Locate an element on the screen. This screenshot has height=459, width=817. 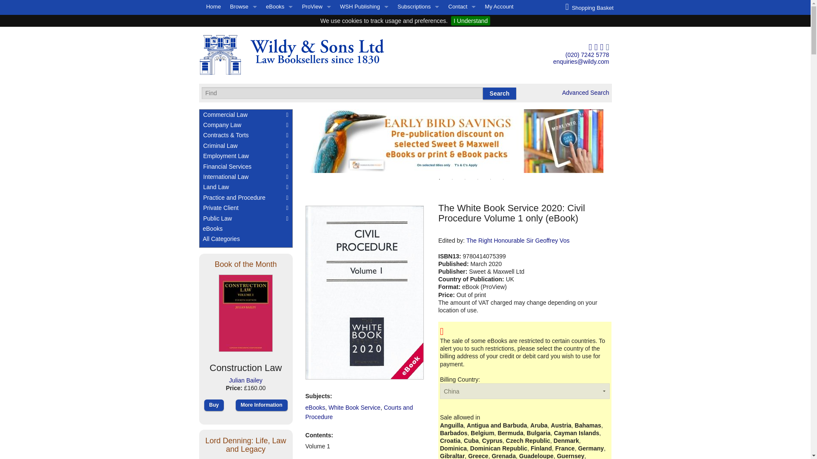
ProView by Subject is located at coordinates (316, 34).